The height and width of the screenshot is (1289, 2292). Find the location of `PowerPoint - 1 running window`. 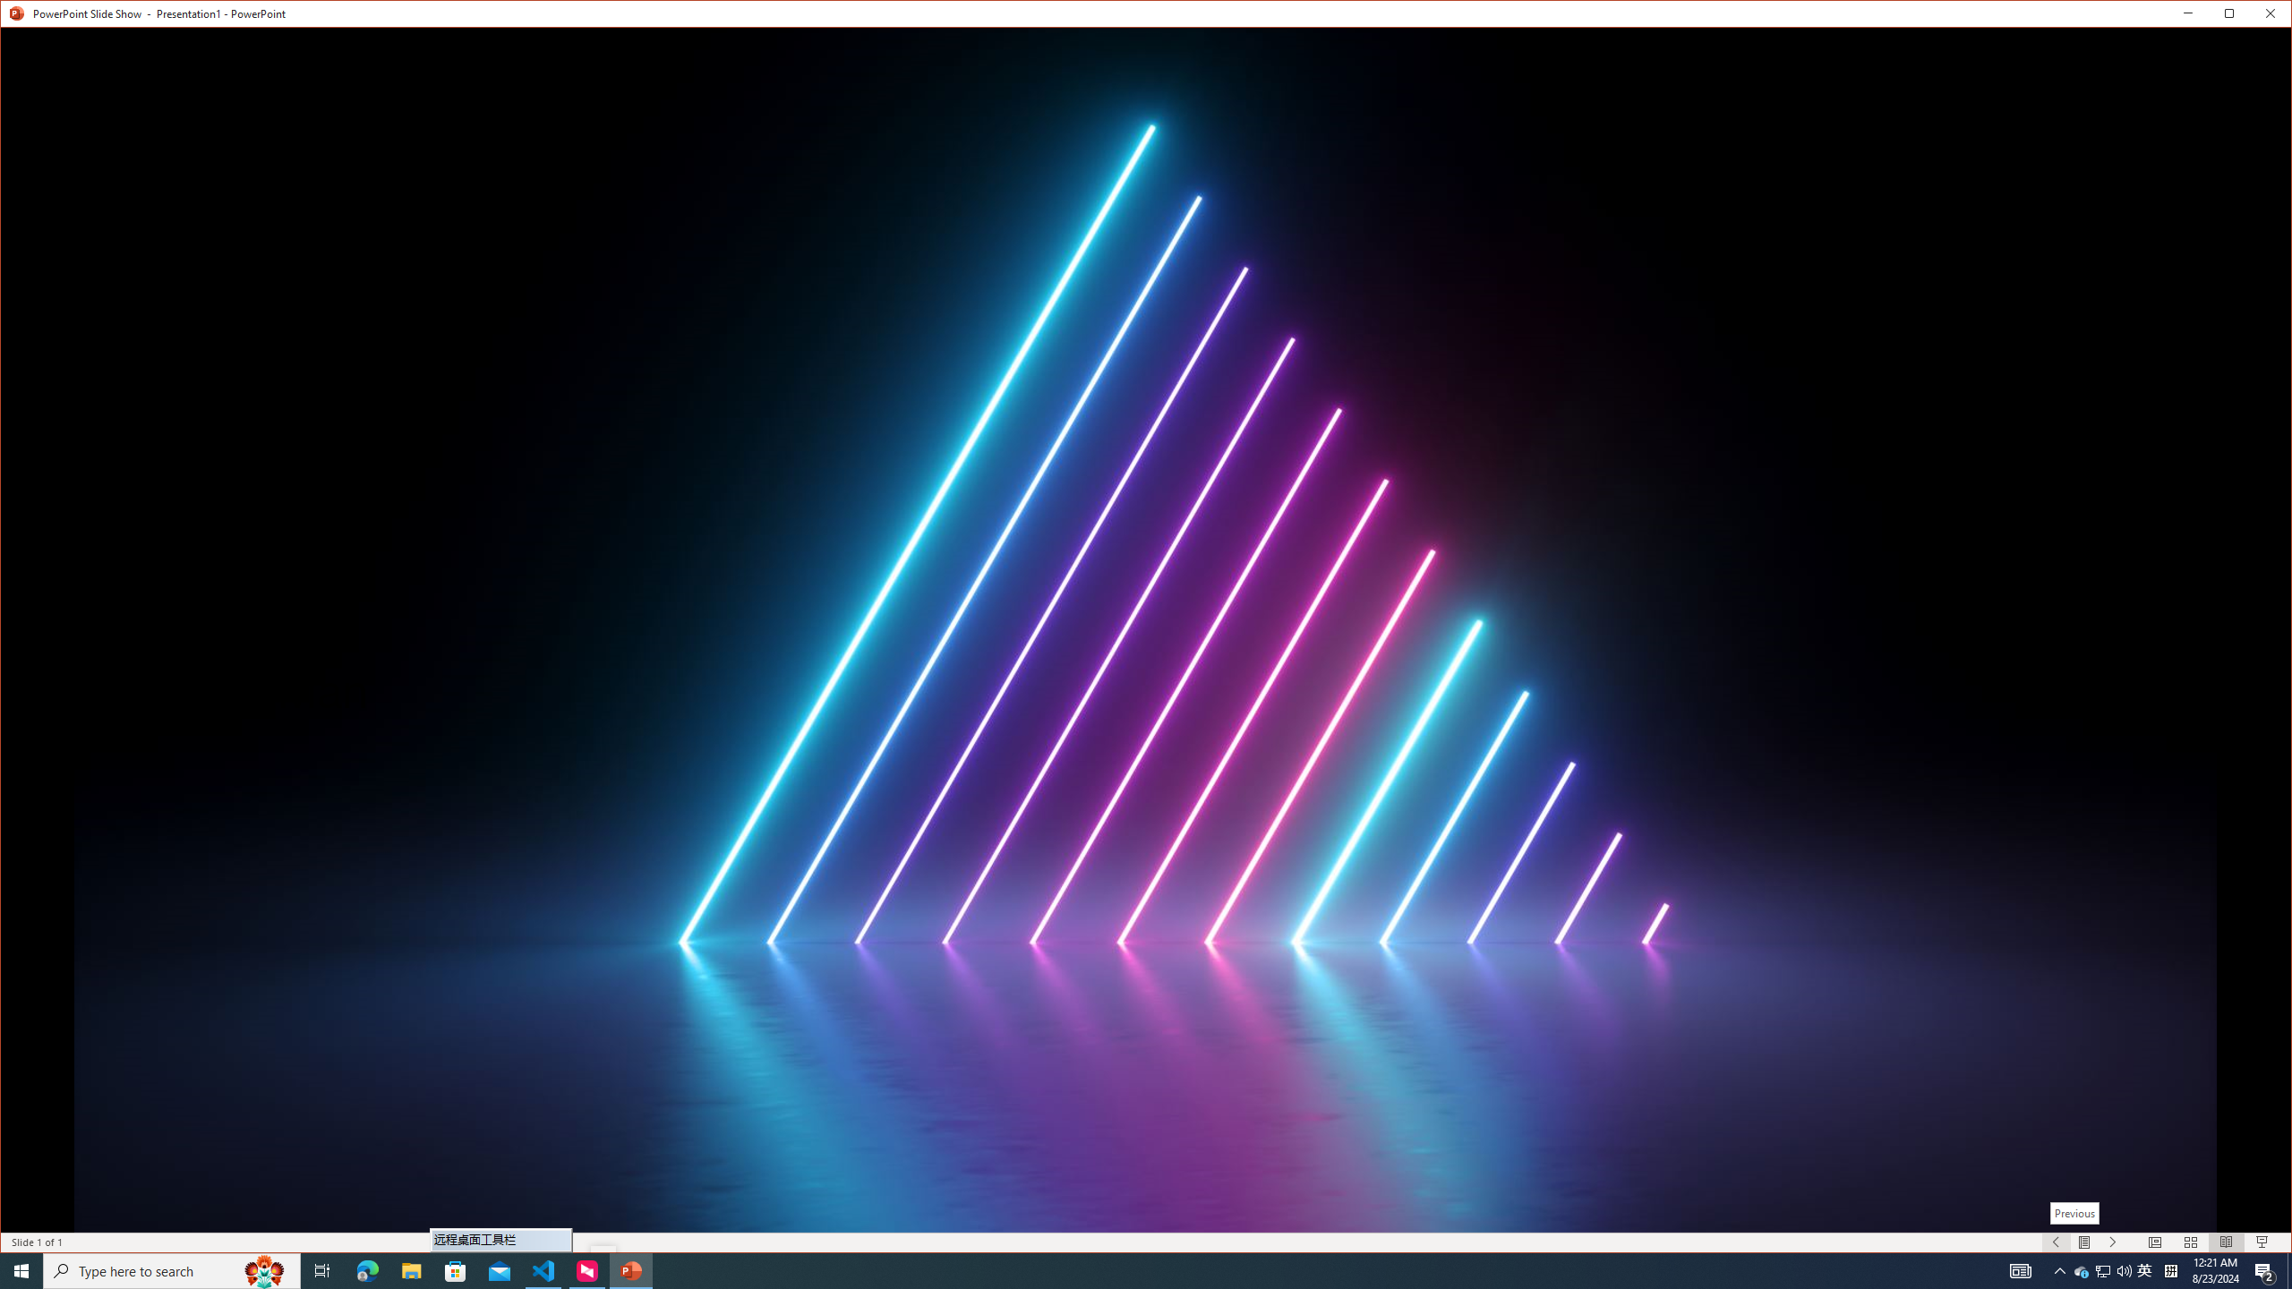

PowerPoint - 1 running window is located at coordinates (2082, 1271).